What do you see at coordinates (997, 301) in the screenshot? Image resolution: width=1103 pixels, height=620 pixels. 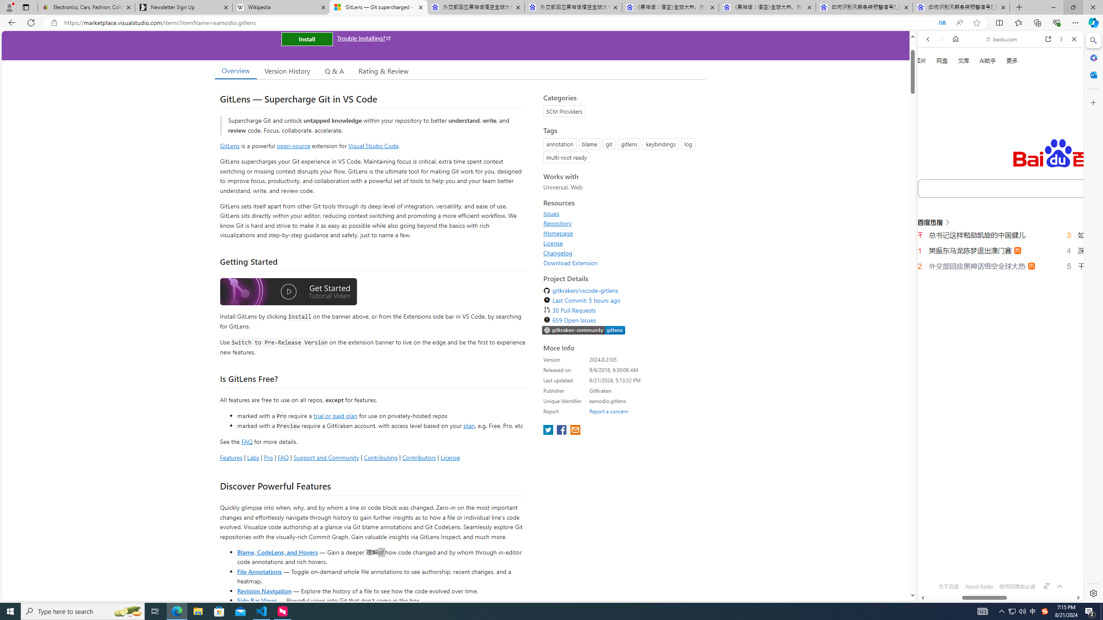 I see `Cambridge Dictionary` at bounding box center [997, 301].